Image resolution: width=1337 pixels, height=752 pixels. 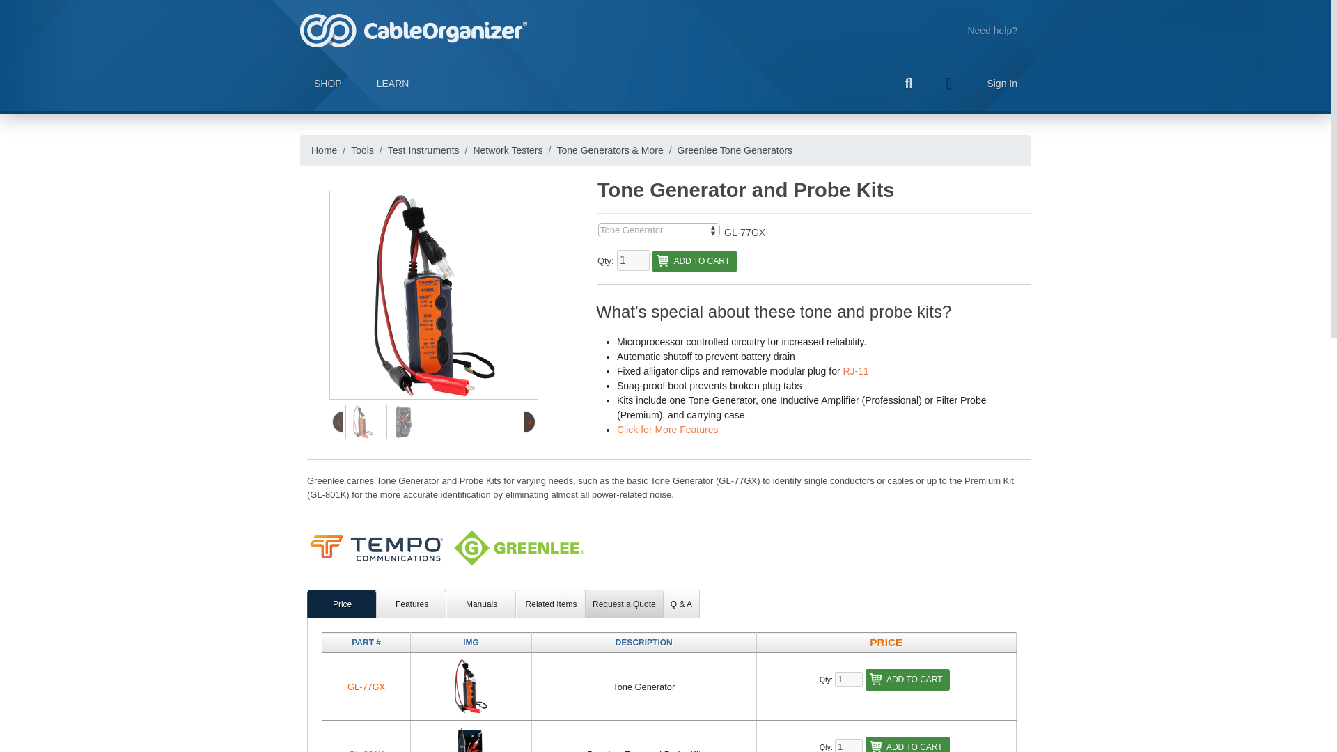 What do you see at coordinates (848, 745) in the screenshot?
I see `1` at bounding box center [848, 745].